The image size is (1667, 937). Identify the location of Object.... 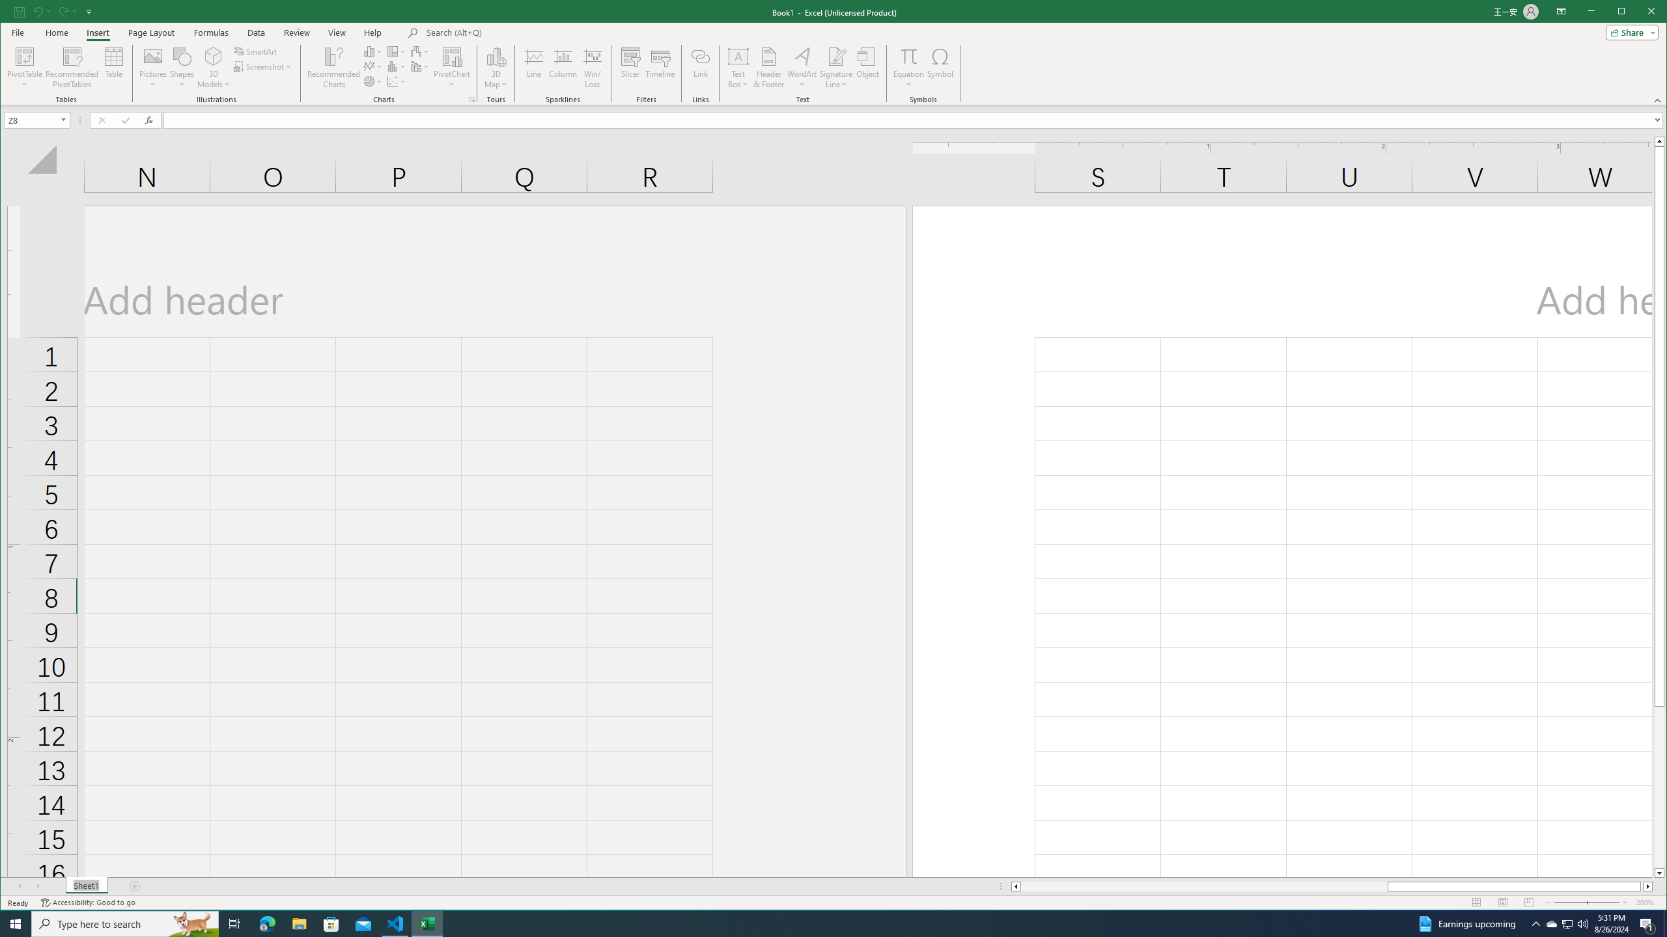
(867, 68).